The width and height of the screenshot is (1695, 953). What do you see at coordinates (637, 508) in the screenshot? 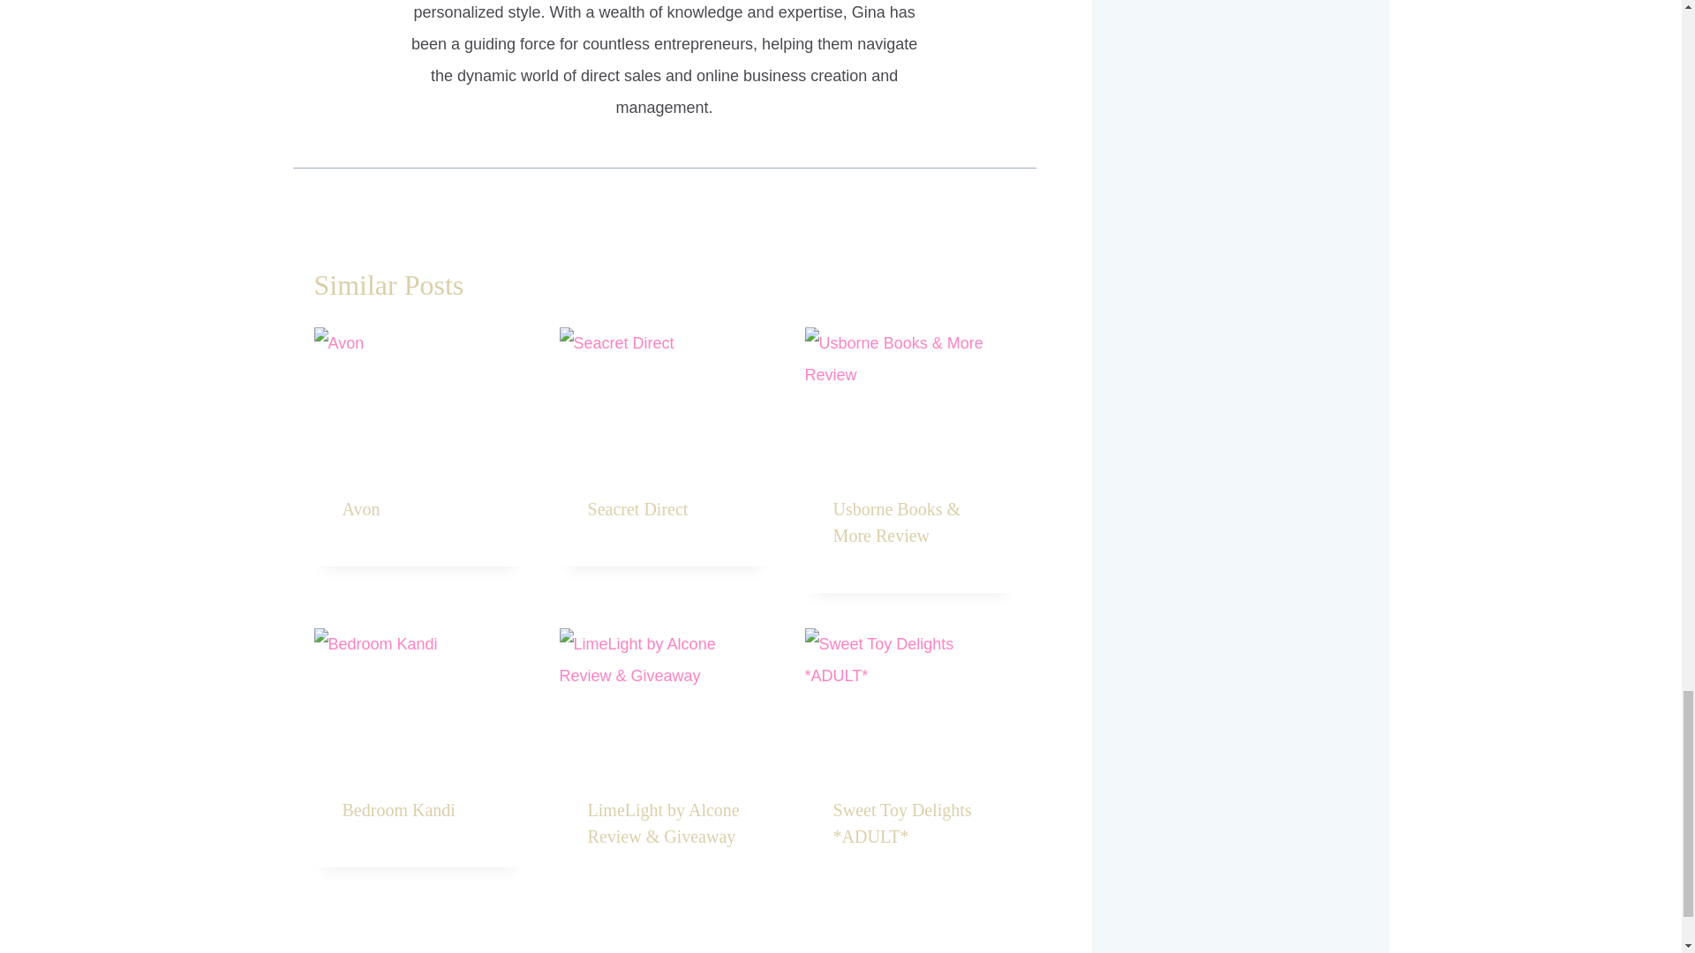
I see `Seacret Direct` at bounding box center [637, 508].